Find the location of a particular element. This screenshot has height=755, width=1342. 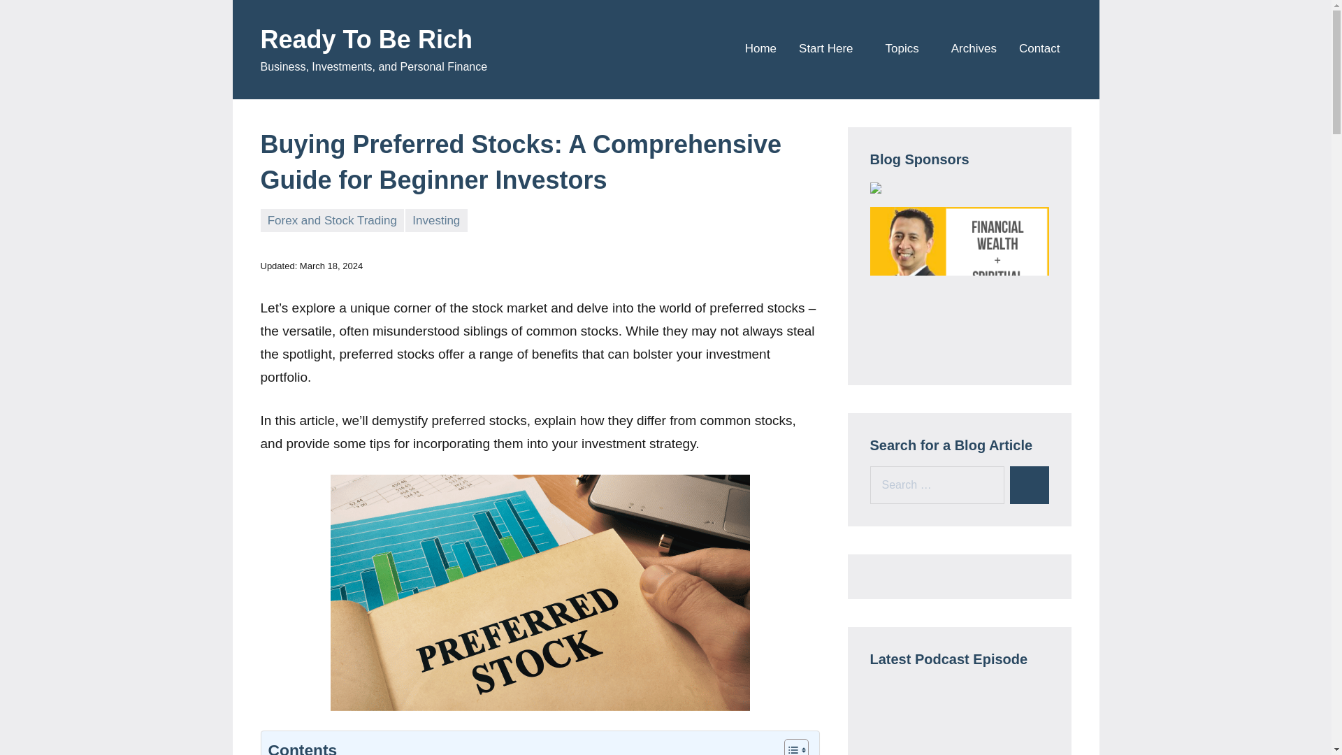

Start Here is located at coordinates (830, 49).